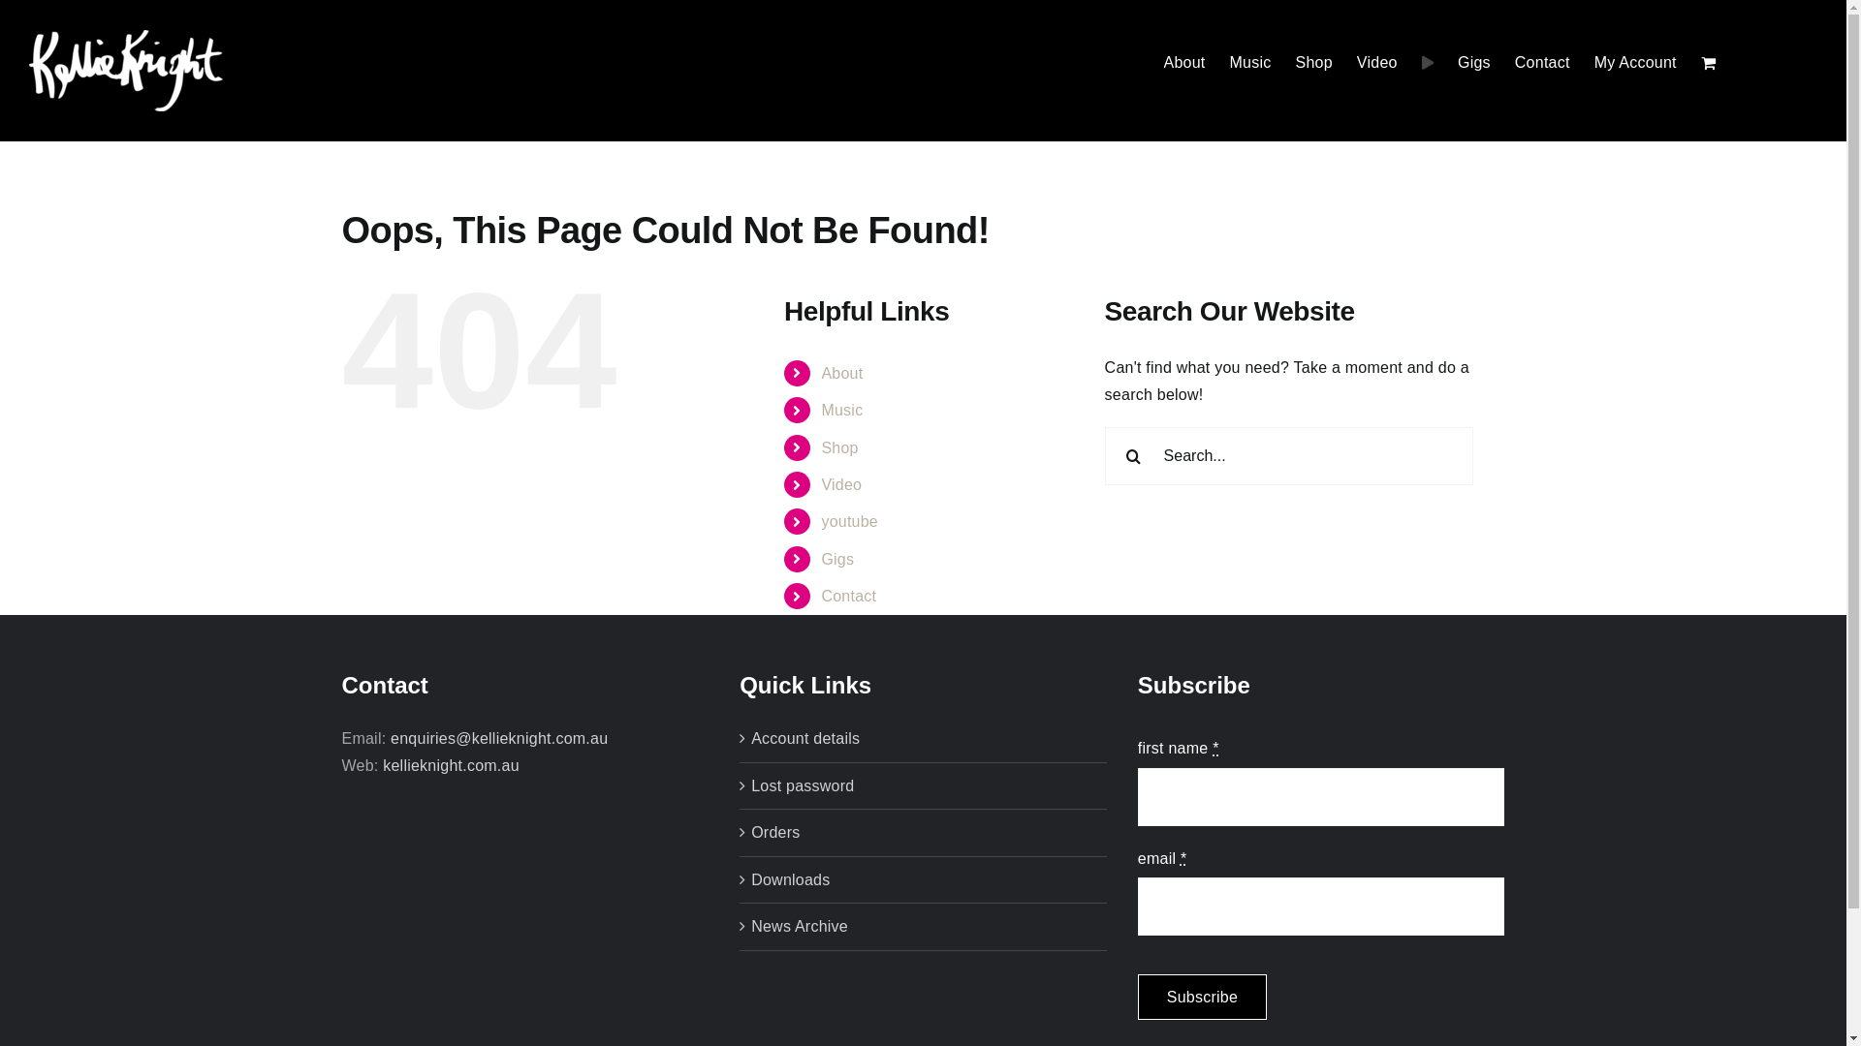  What do you see at coordinates (841, 411) in the screenshot?
I see `Music` at bounding box center [841, 411].